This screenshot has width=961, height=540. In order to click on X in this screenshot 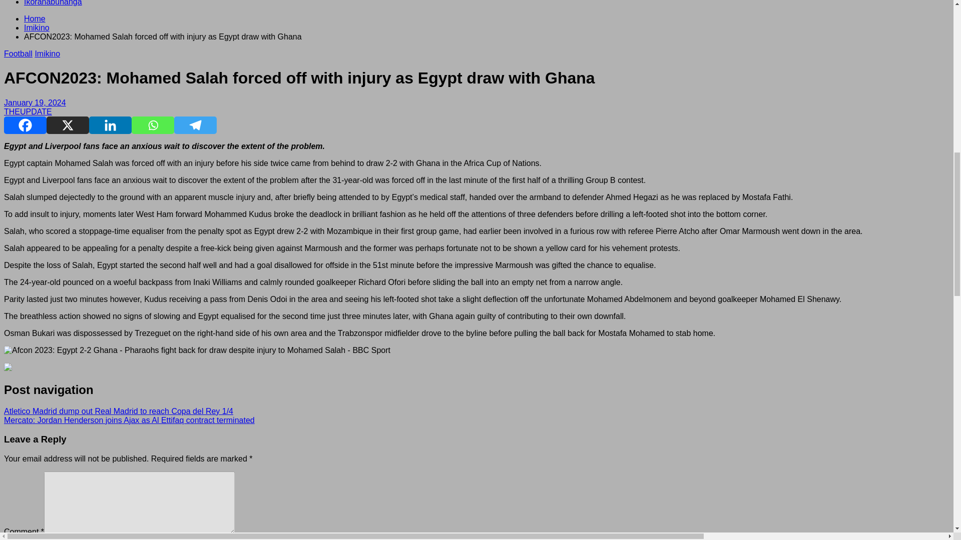, I will do `click(68, 125)`.